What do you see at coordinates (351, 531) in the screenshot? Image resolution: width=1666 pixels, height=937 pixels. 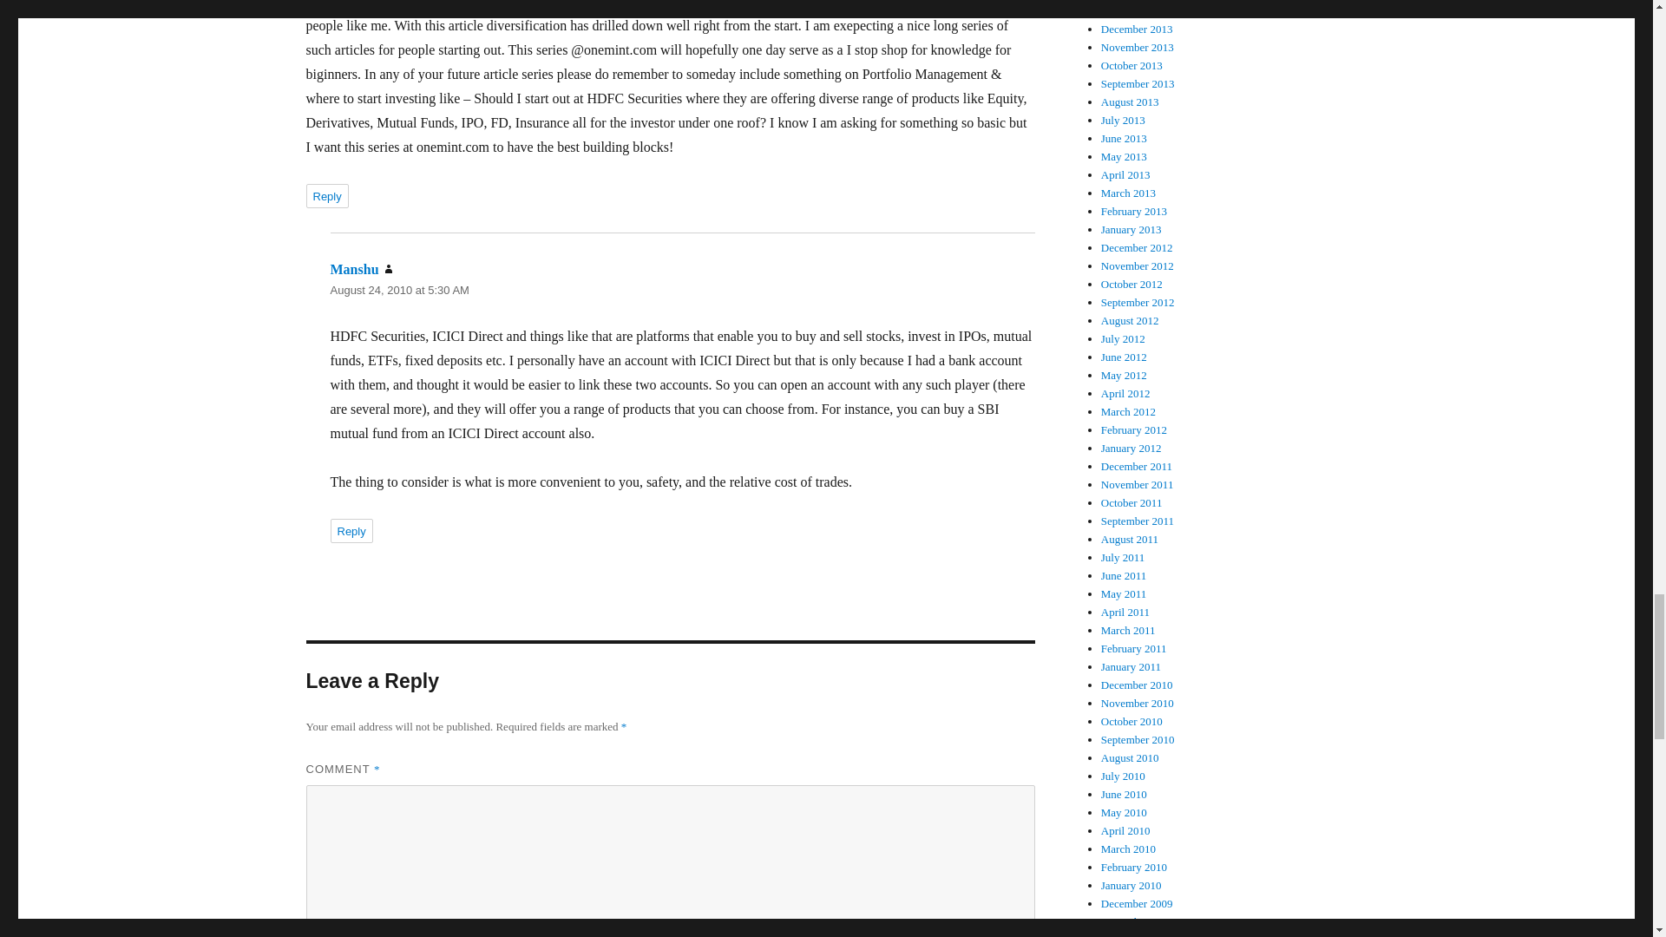 I see `Reply` at bounding box center [351, 531].